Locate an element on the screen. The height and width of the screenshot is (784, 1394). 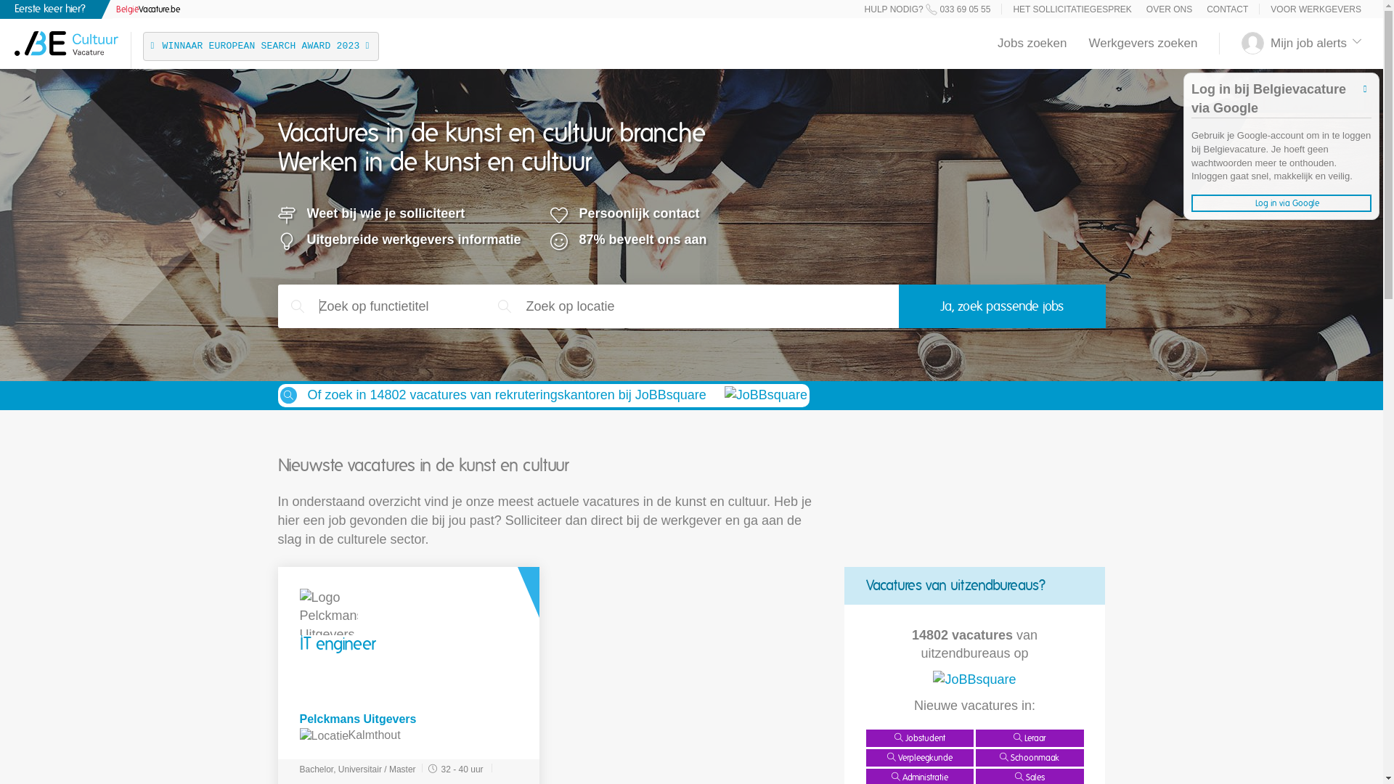
Log in via Google is located at coordinates (1281, 203).